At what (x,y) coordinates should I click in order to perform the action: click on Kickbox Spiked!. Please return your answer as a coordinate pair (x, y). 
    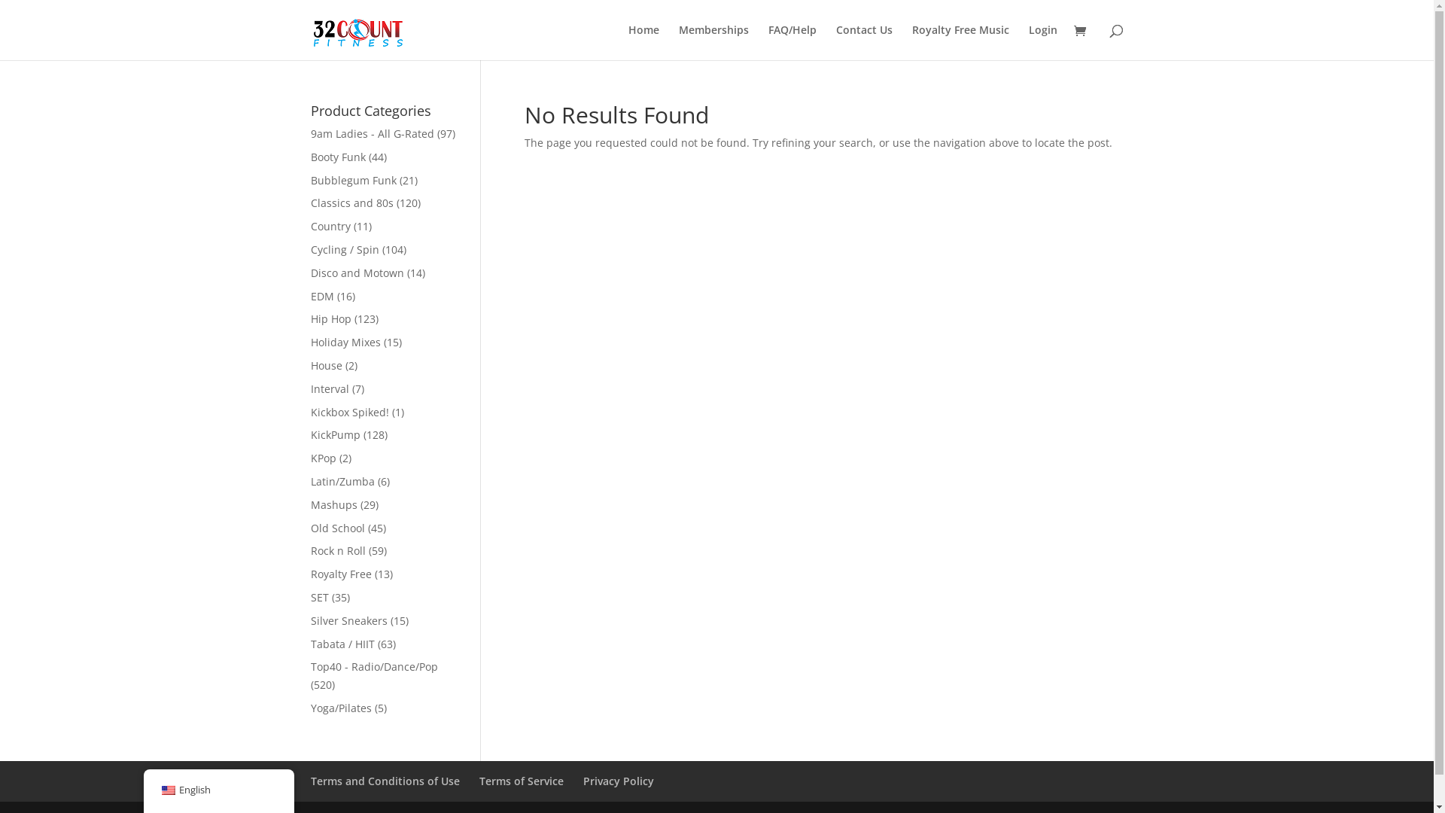
    Looking at the image, I should click on (349, 413).